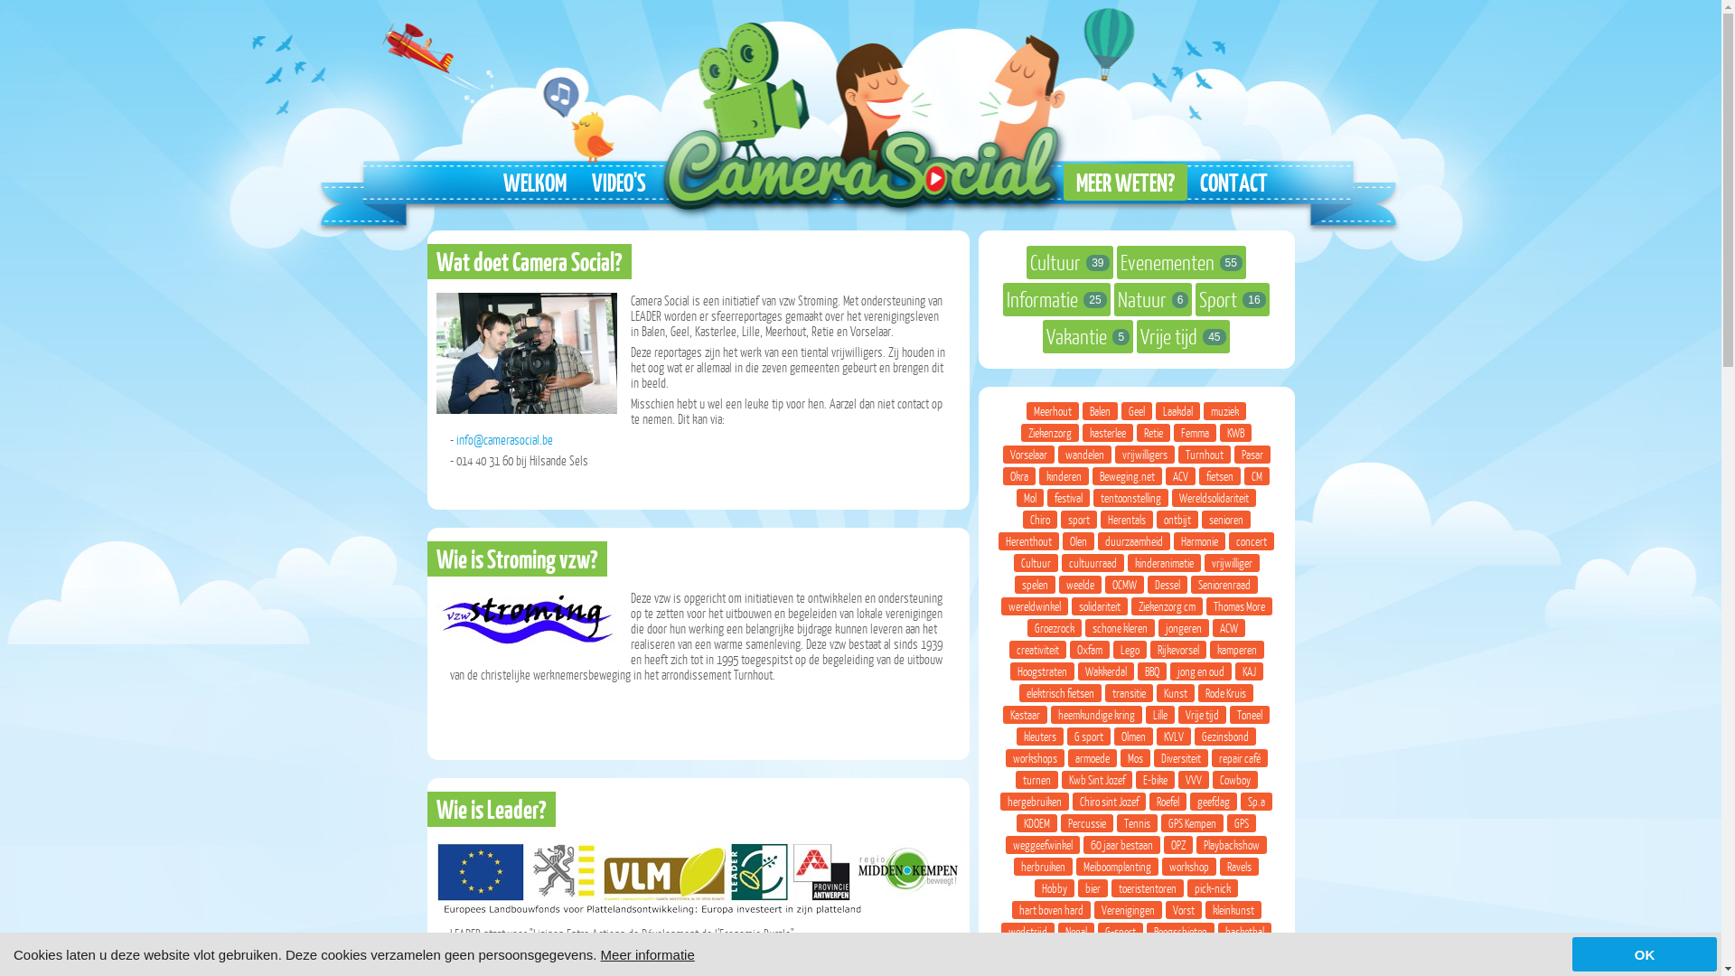 The image size is (1735, 976). I want to click on Meiboomplanting, so click(1117, 867).